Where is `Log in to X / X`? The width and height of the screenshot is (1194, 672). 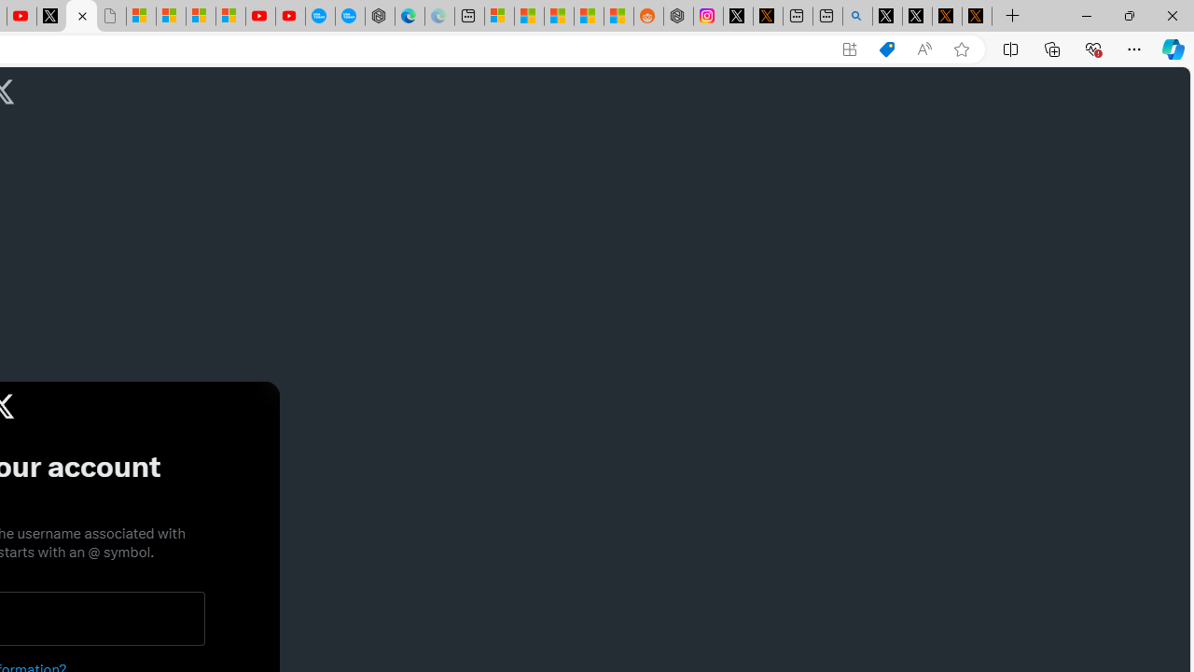 Log in to X / X is located at coordinates (738, 17).